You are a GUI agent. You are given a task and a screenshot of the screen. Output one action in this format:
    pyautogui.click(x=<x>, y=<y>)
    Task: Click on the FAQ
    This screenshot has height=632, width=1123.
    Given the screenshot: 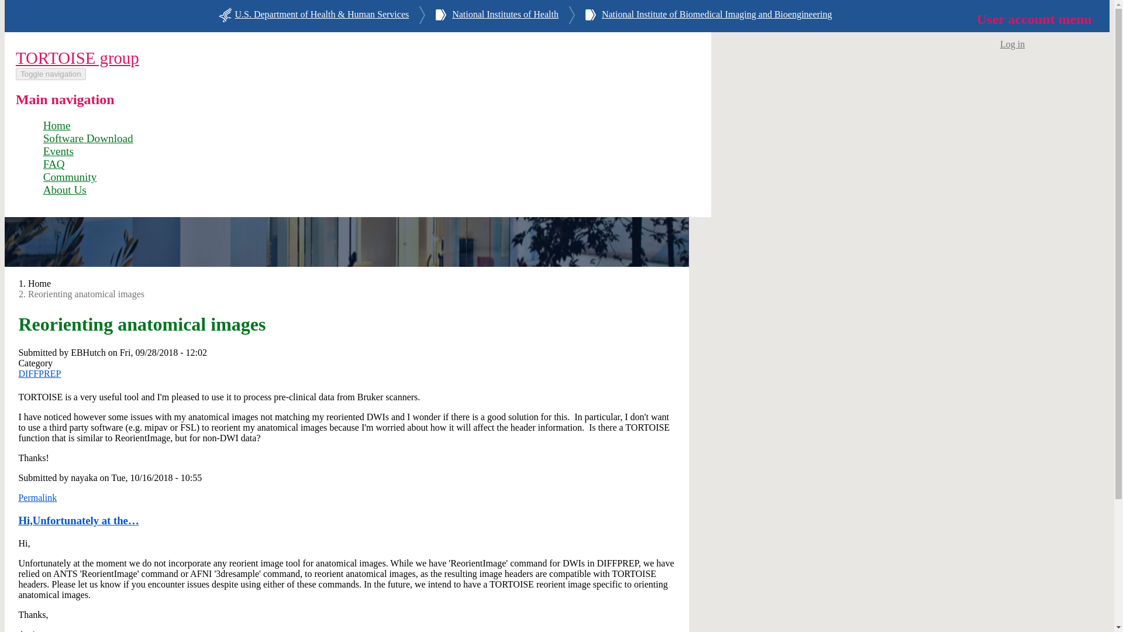 What is the action you would take?
    pyautogui.click(x=54, y=164)
    